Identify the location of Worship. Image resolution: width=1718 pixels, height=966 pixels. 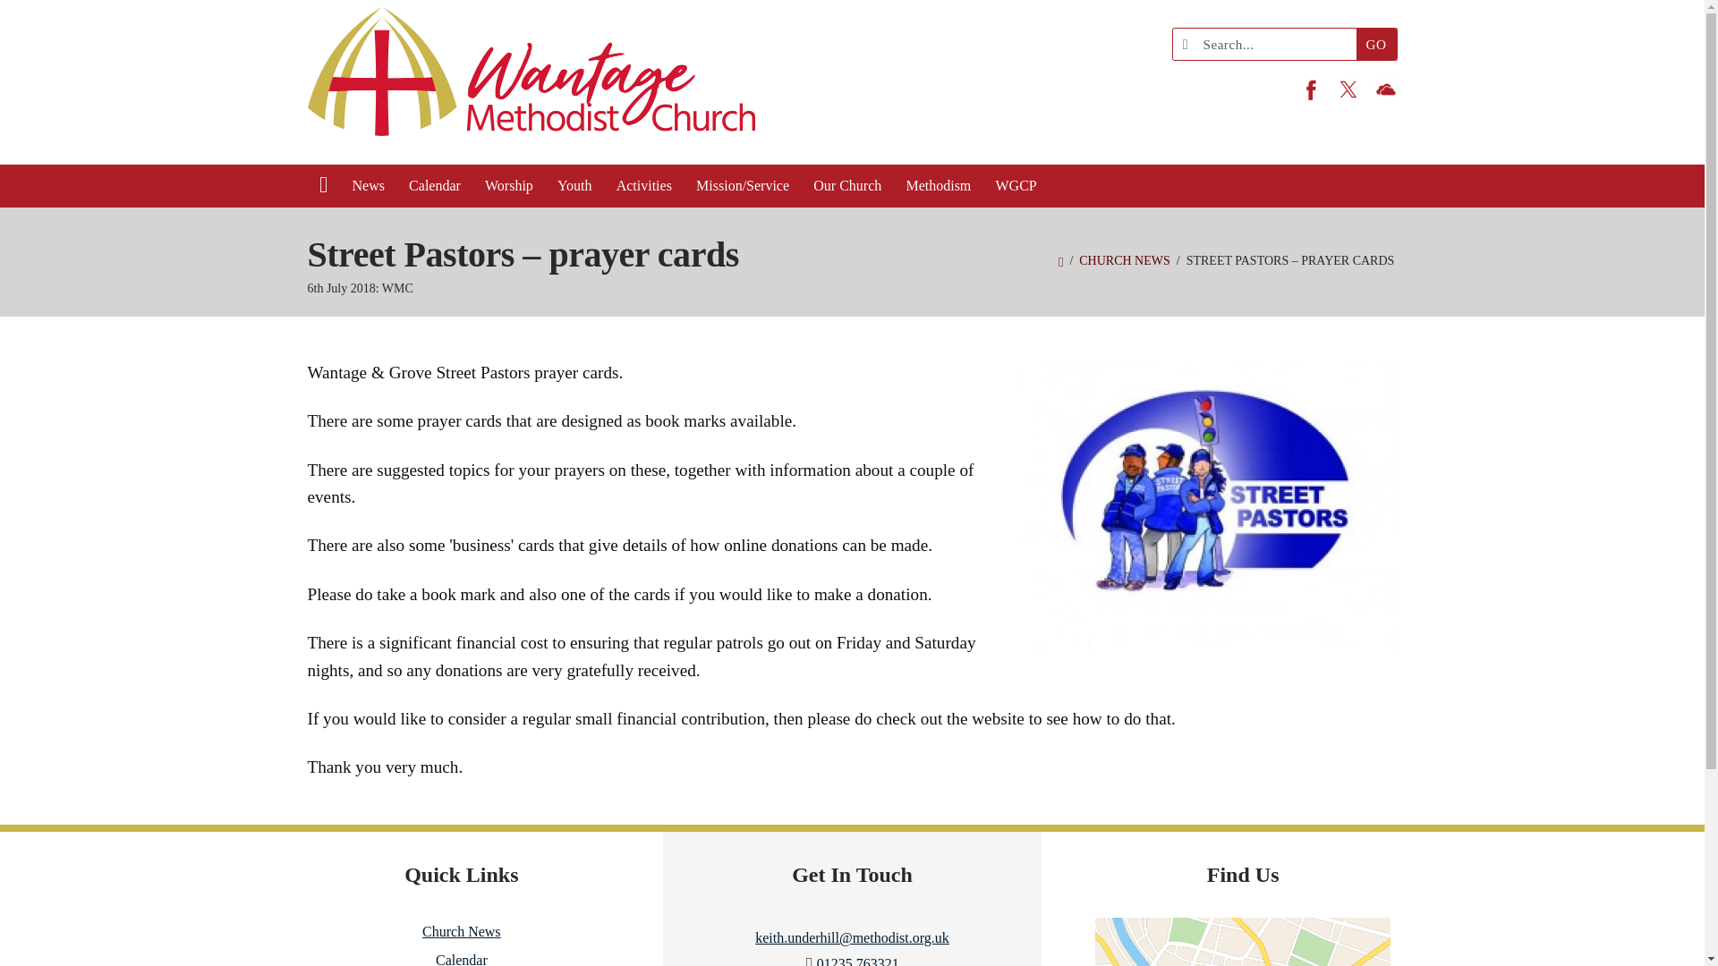
(508, 186).